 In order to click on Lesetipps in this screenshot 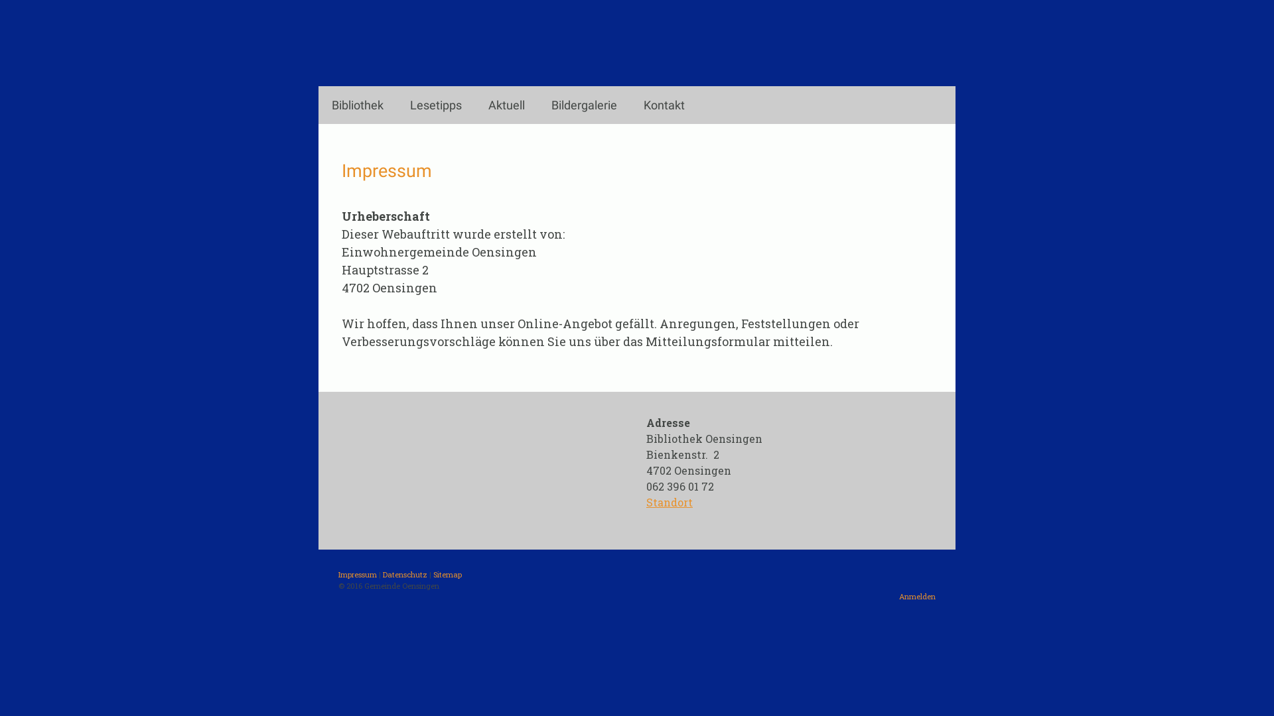, I will do `click(436, 105)`.